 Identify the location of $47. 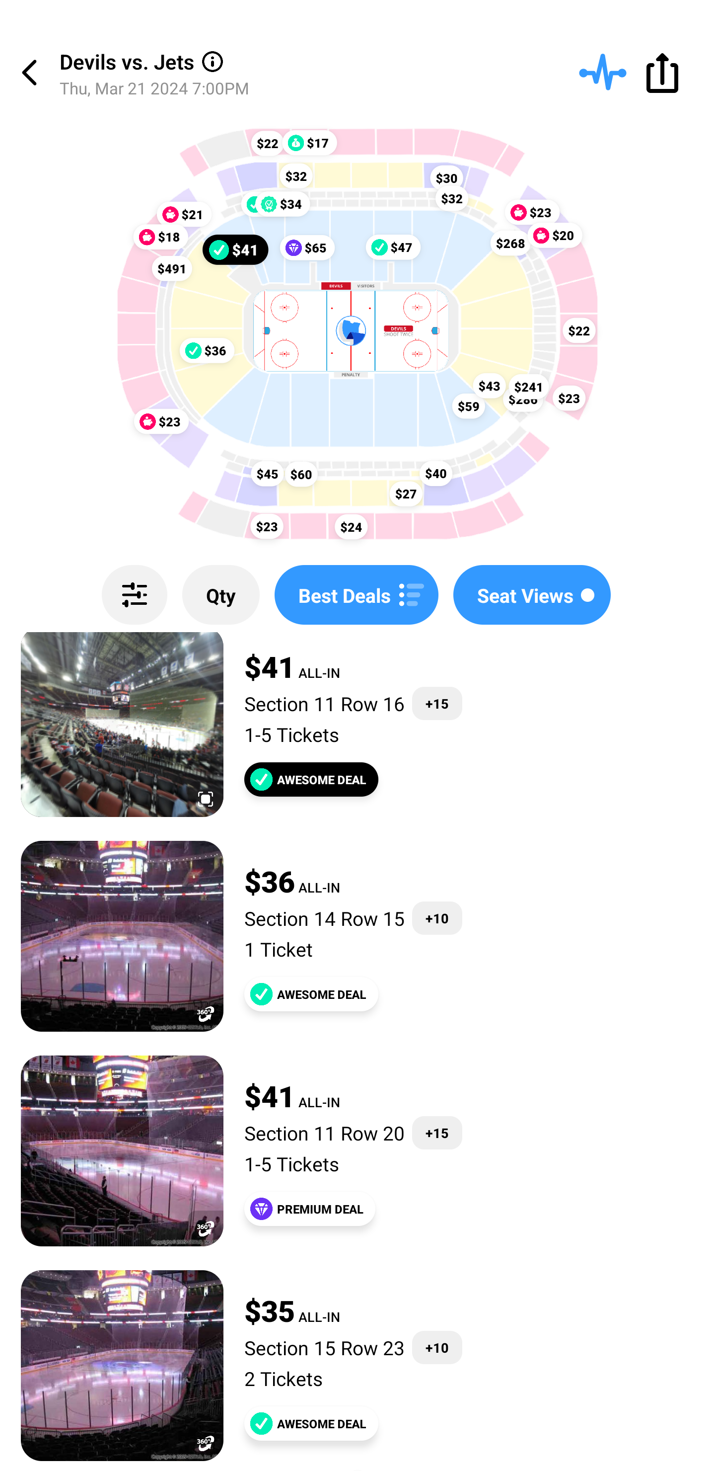
(393, 246).